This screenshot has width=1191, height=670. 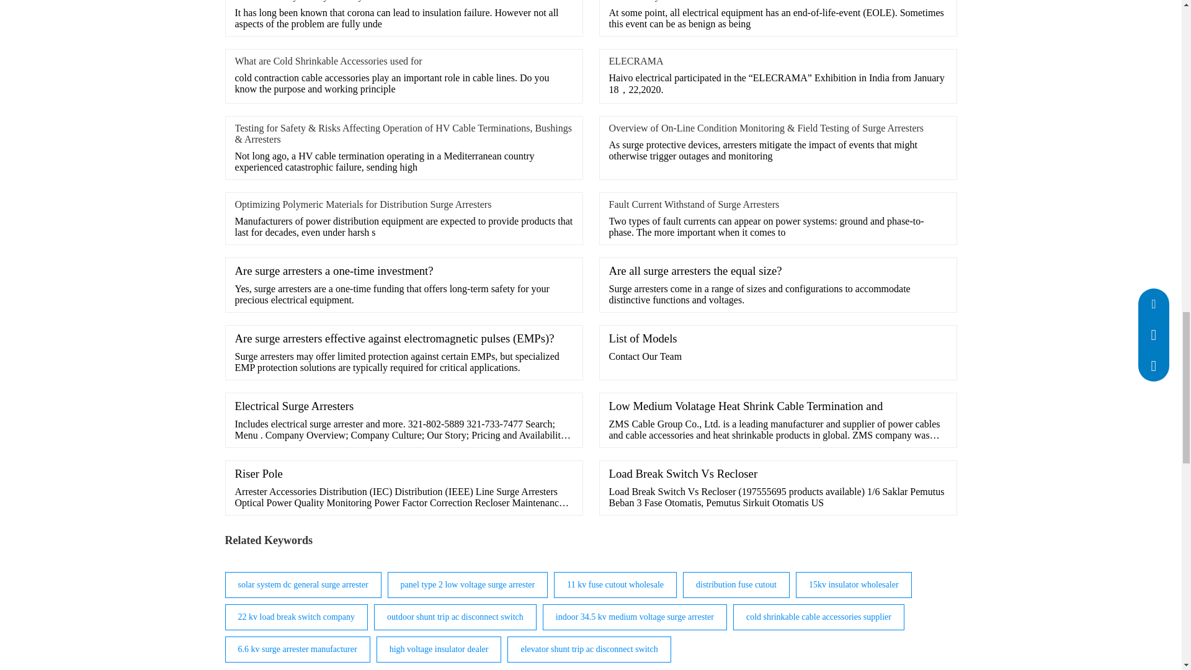 I want to click on distribution fuse cutout, so click(x=736, y=584).